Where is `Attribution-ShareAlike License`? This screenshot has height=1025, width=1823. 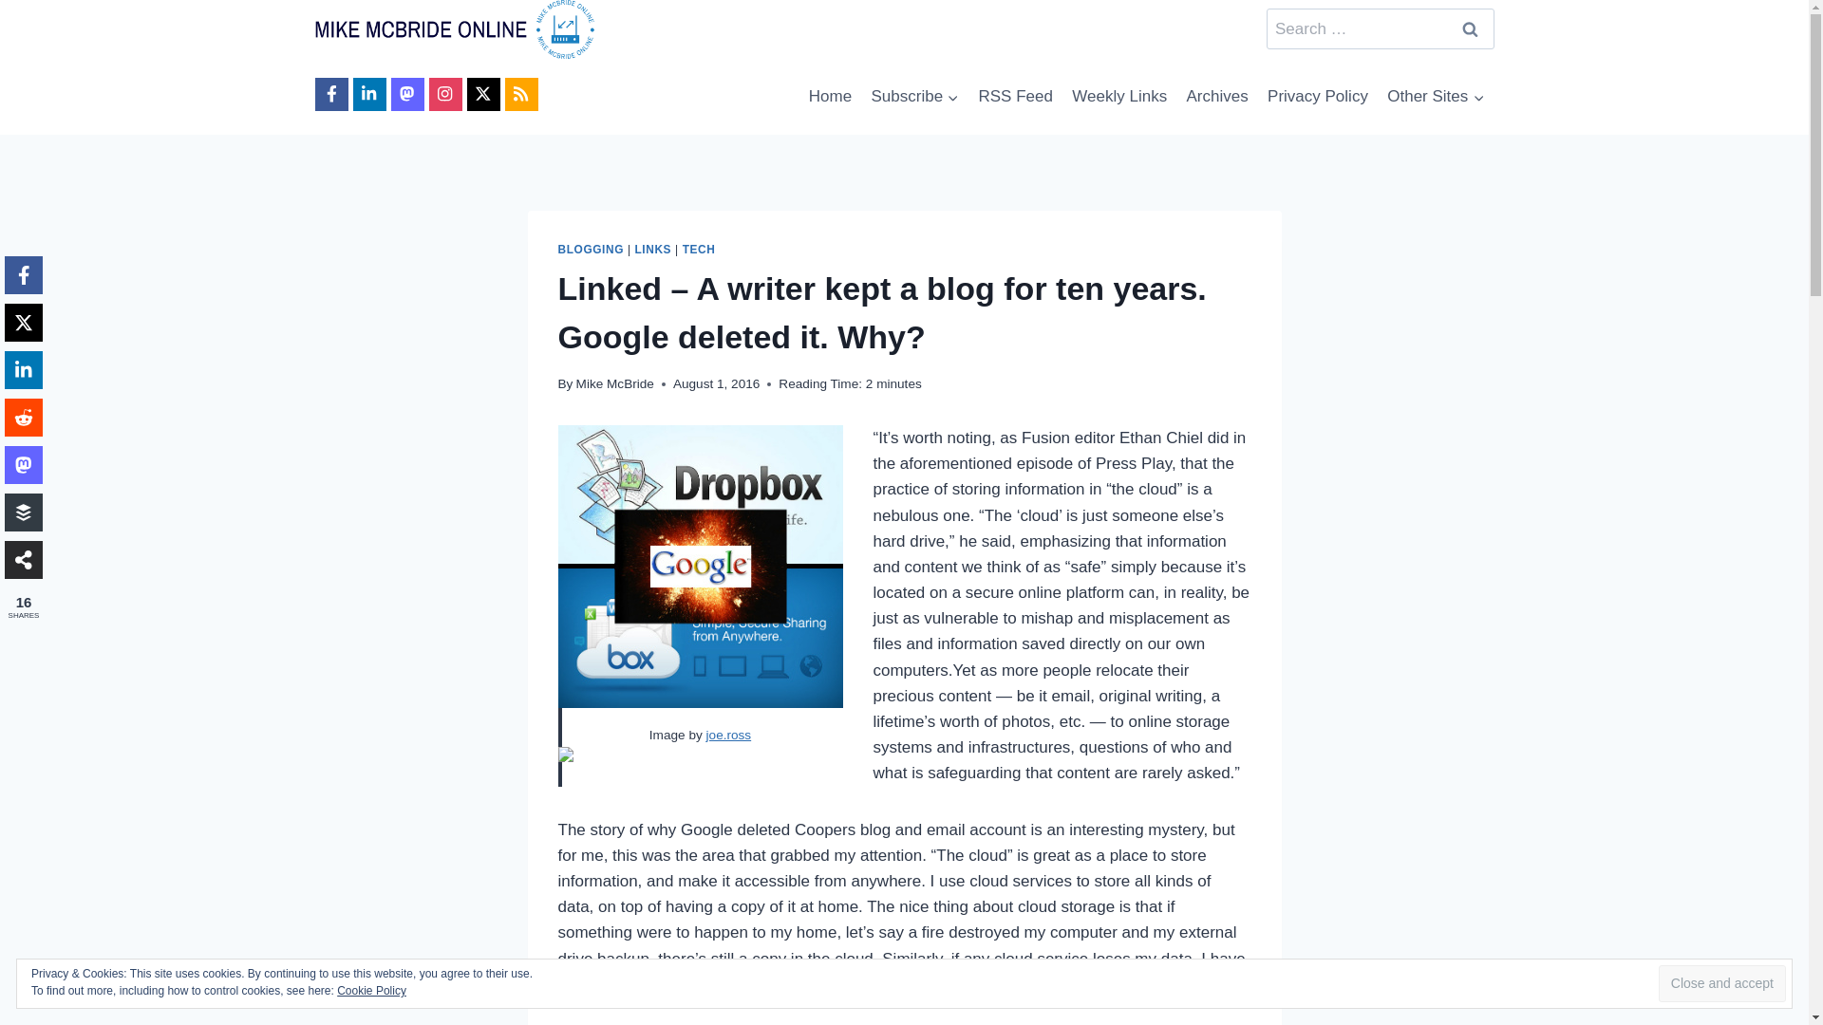
Attribution-ShareAlike License is located at coordinates (700, 763).